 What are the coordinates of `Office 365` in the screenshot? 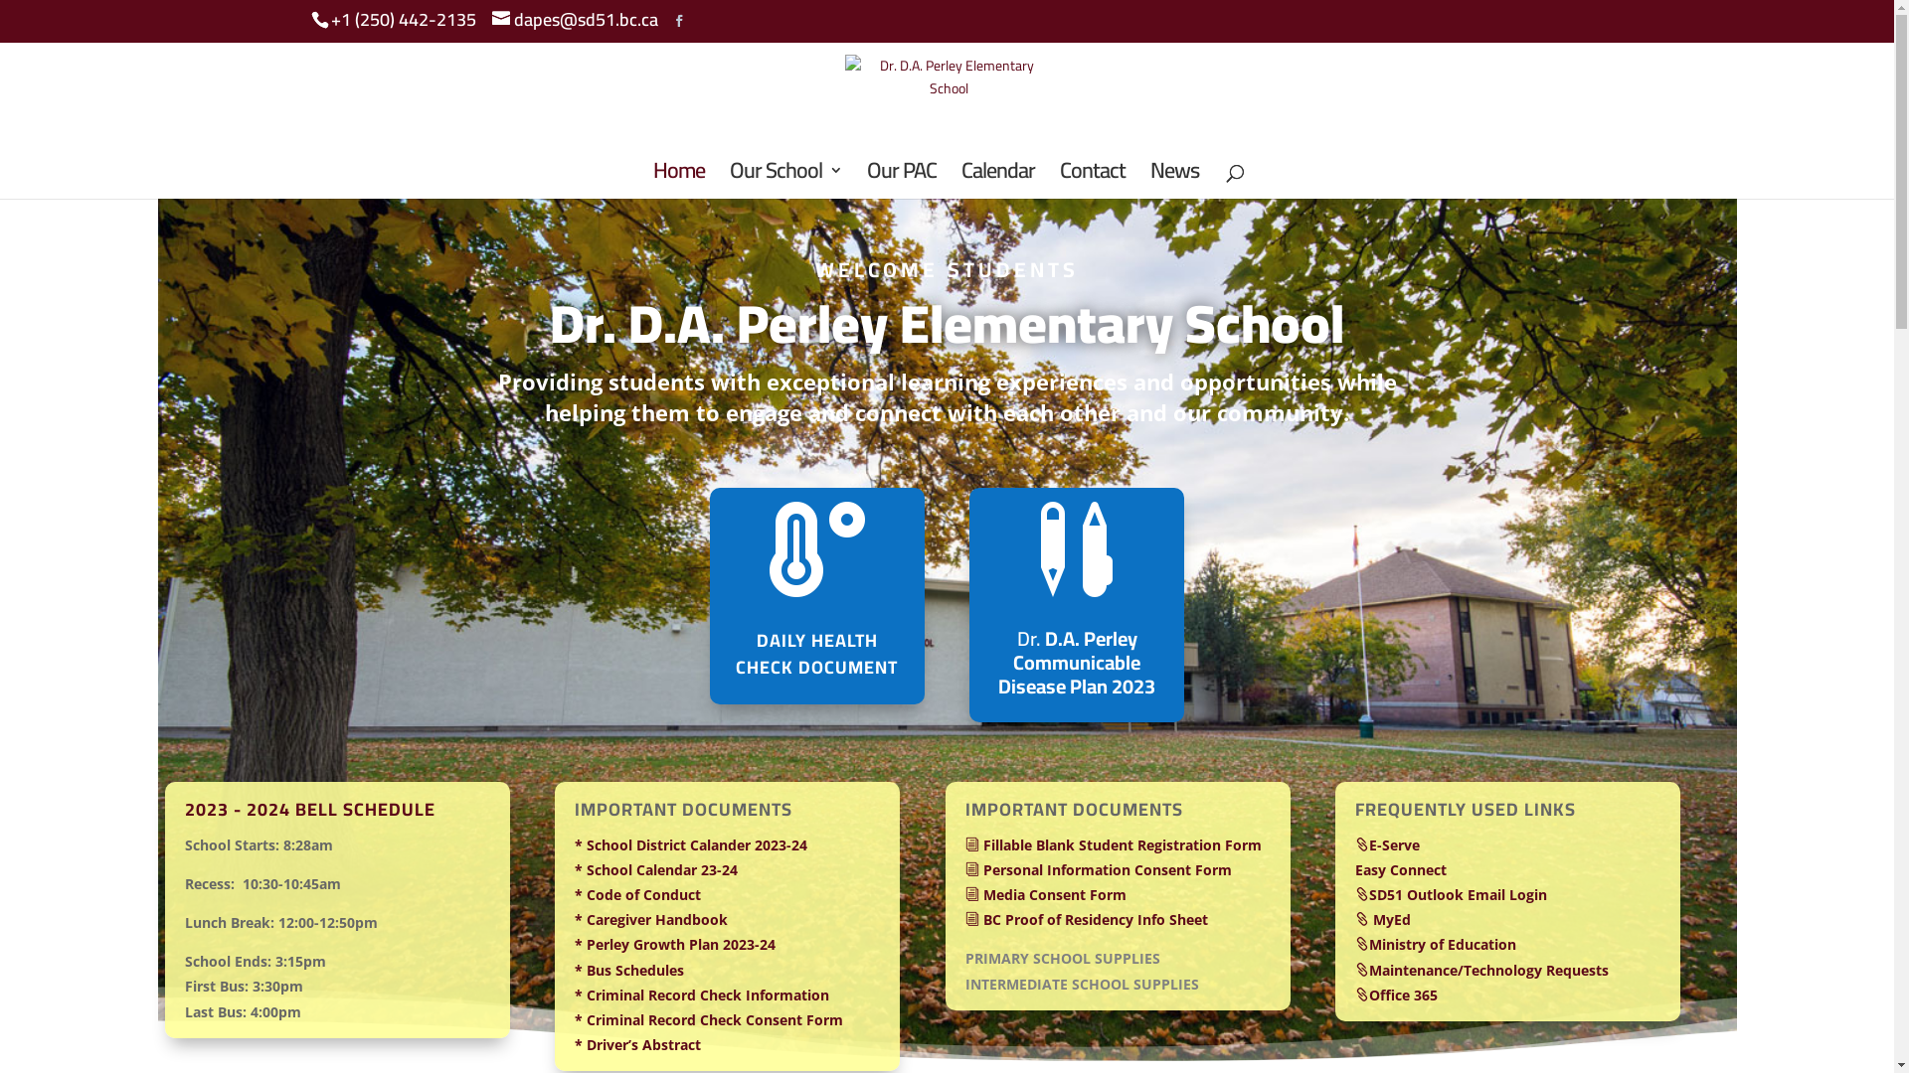 It's located at (1396, 996).